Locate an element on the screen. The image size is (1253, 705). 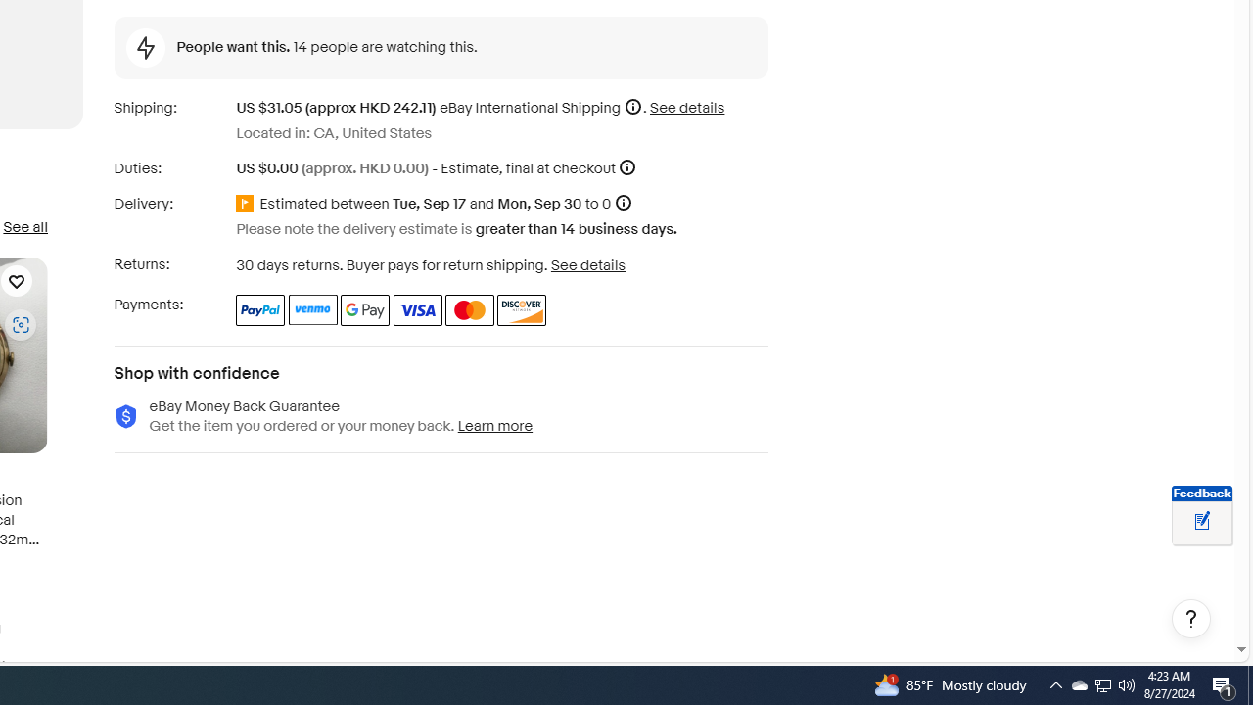
PayPal is located at coordinates (260, 309).